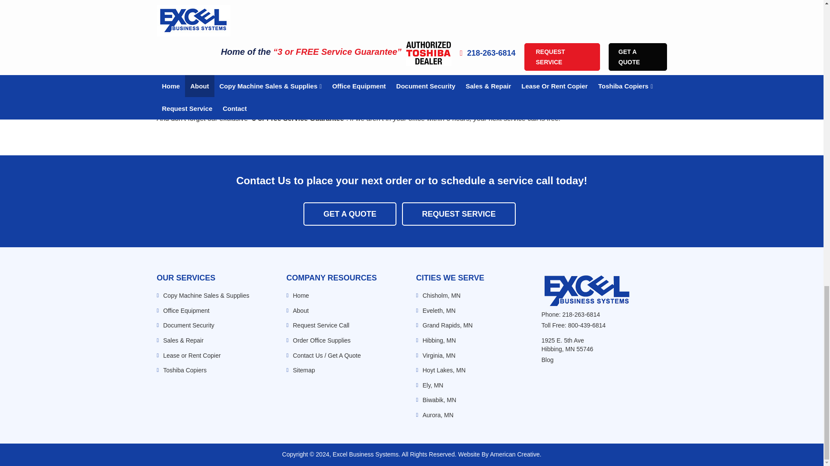 Image resolution: width=830 pixels, height=466 pixels. I want to click on Eveleth, MN, so click(439, 310).